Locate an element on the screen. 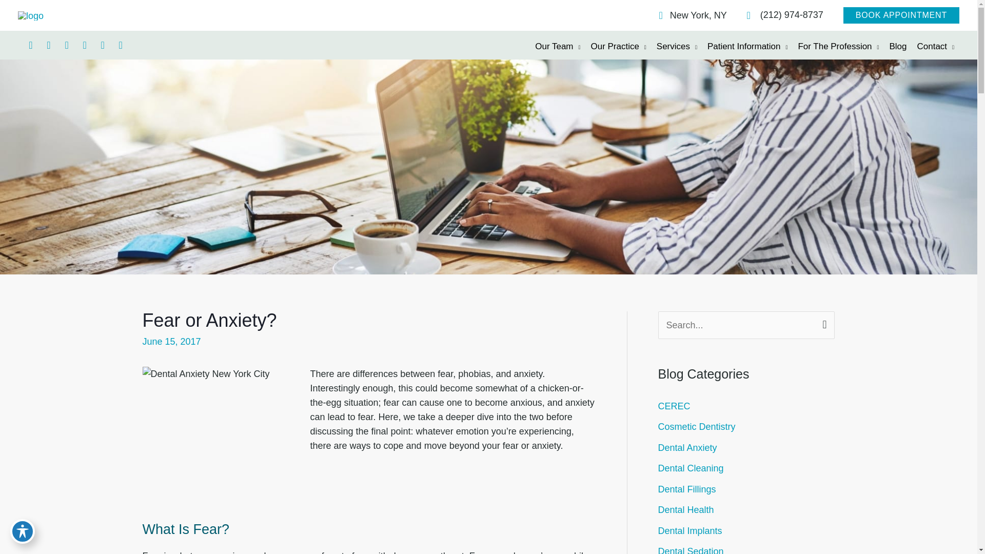 Image resolution: width=985 pixels, height=554 pixels. New York, NY is located at coordinates (687, 15).